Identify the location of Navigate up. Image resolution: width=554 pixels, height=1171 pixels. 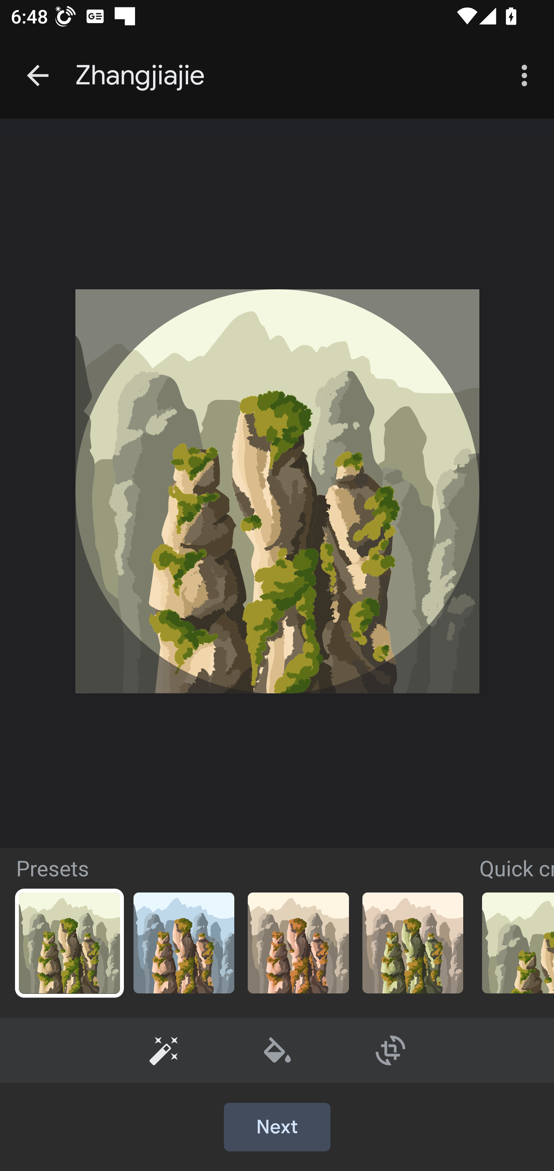
(38, 75).